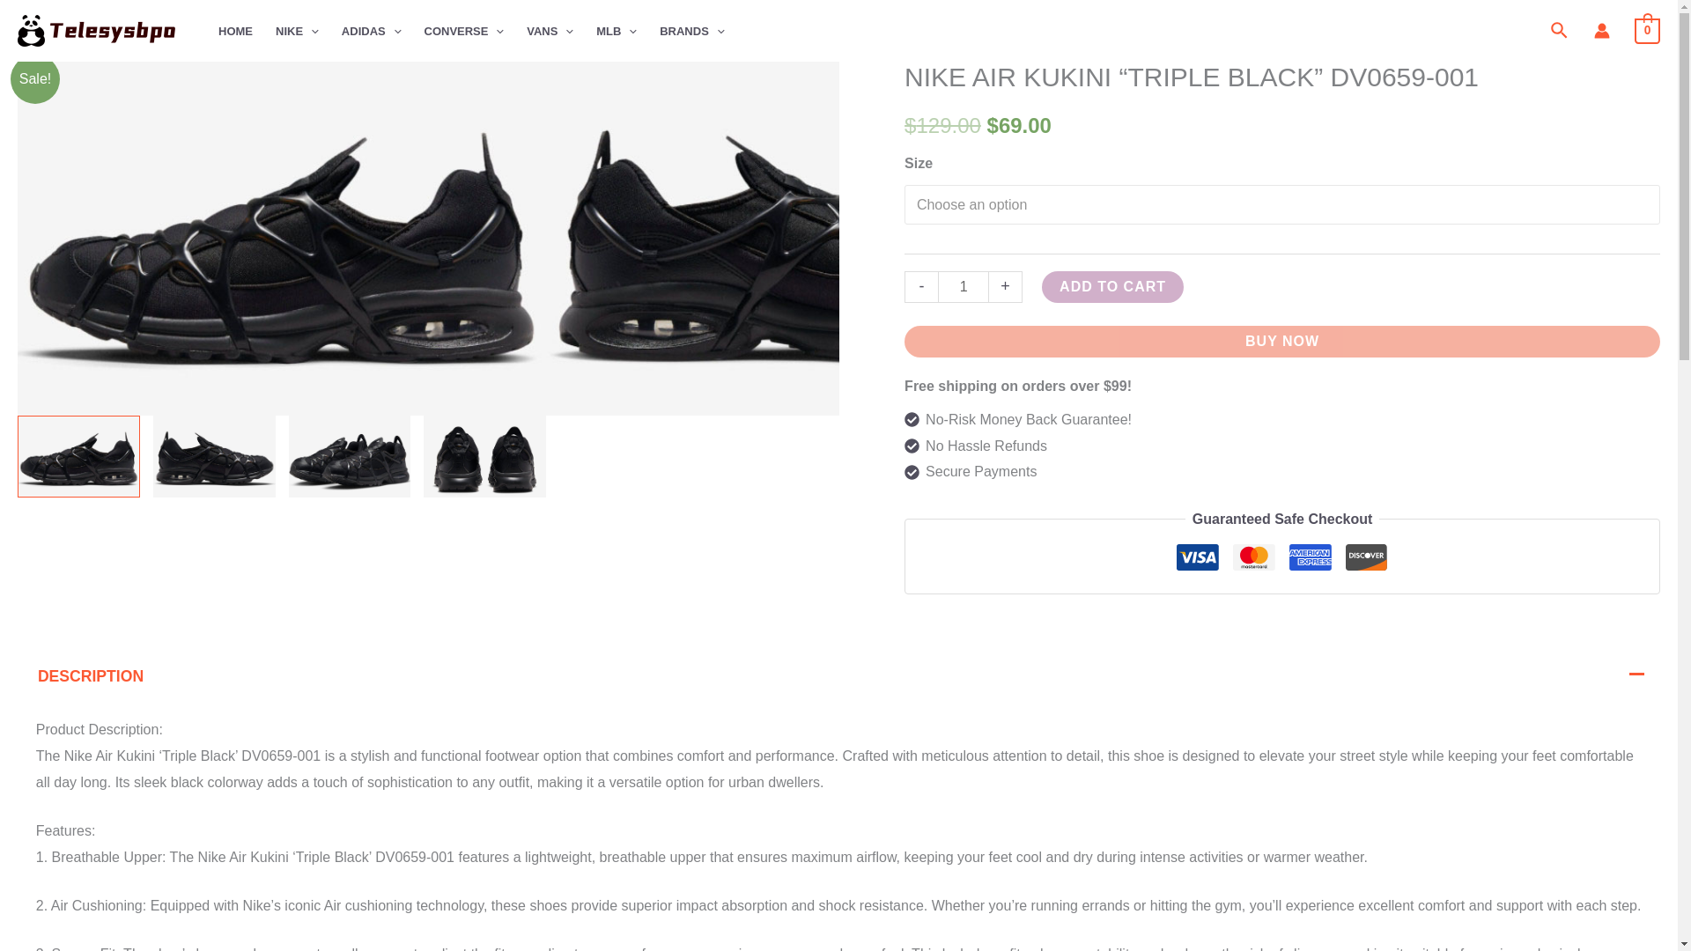 The height and width of the screenshot is (951, 1691). I want to click on ADIDAS, so click(371, 32).